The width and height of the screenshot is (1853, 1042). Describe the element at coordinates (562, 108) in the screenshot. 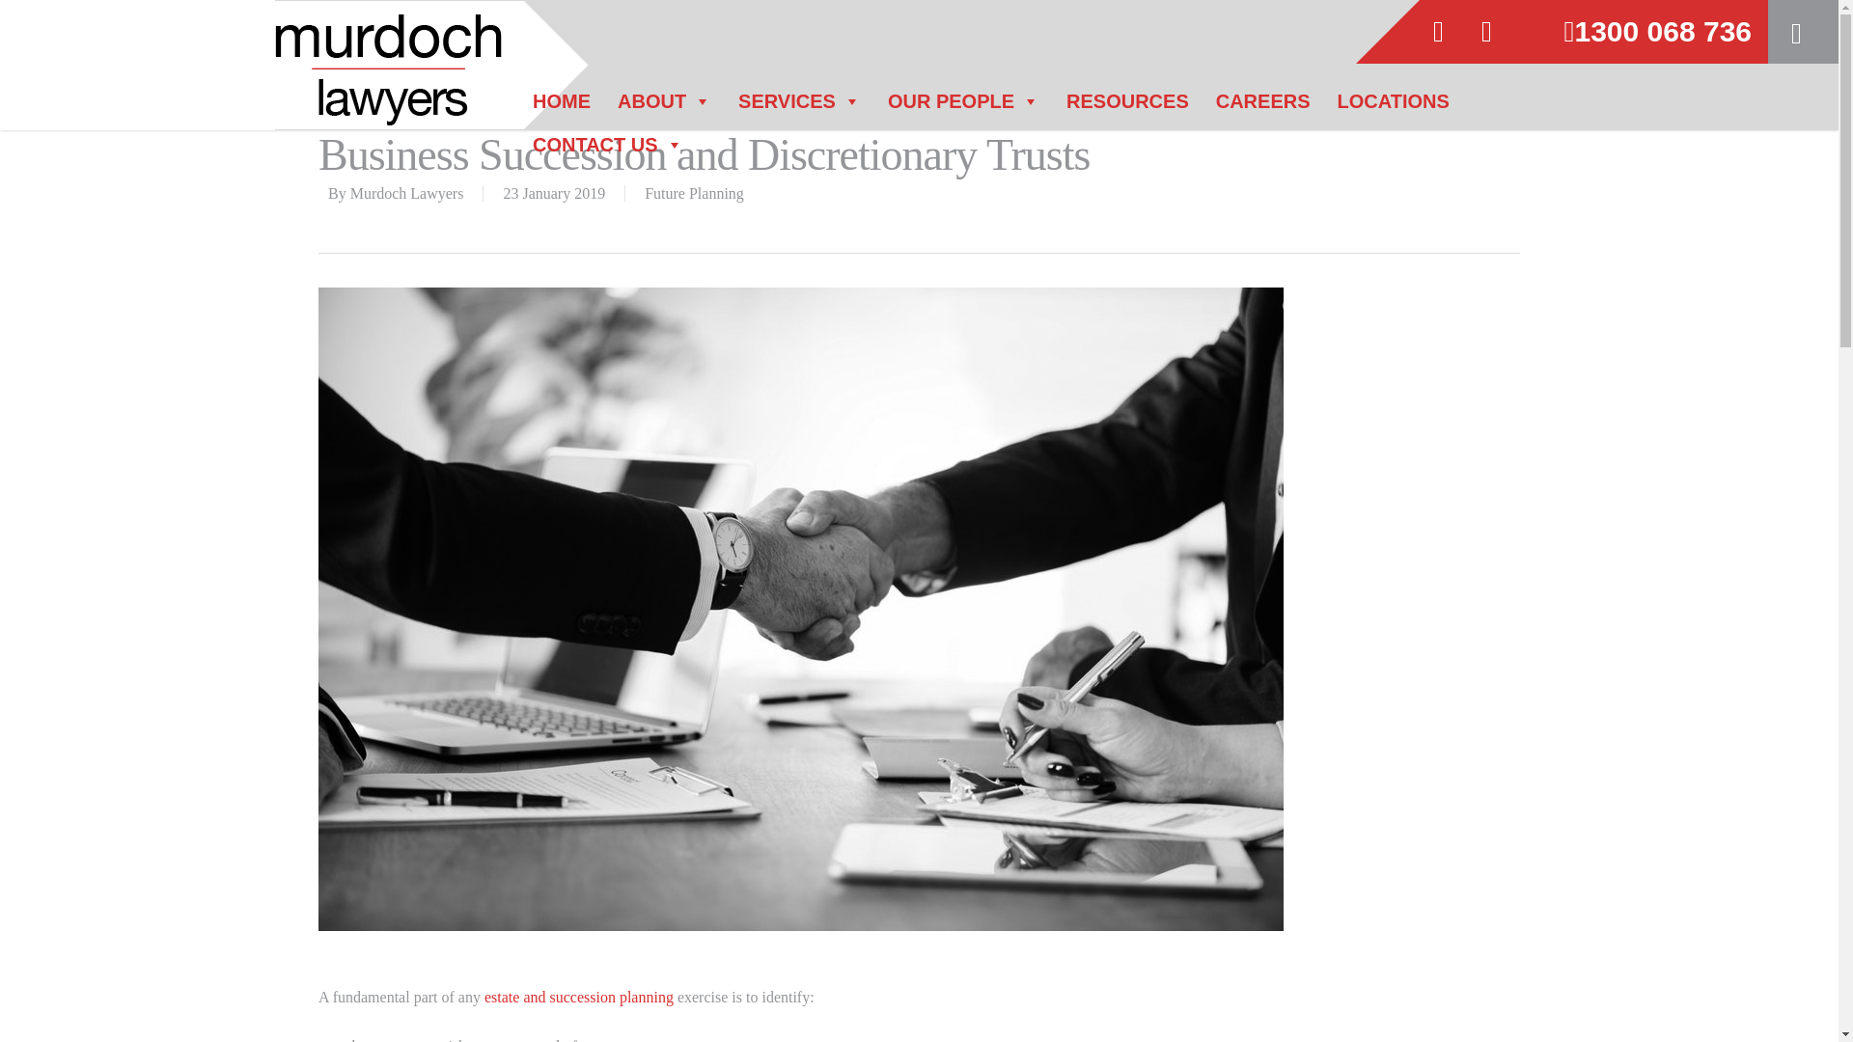

I see `HOME` at that location.